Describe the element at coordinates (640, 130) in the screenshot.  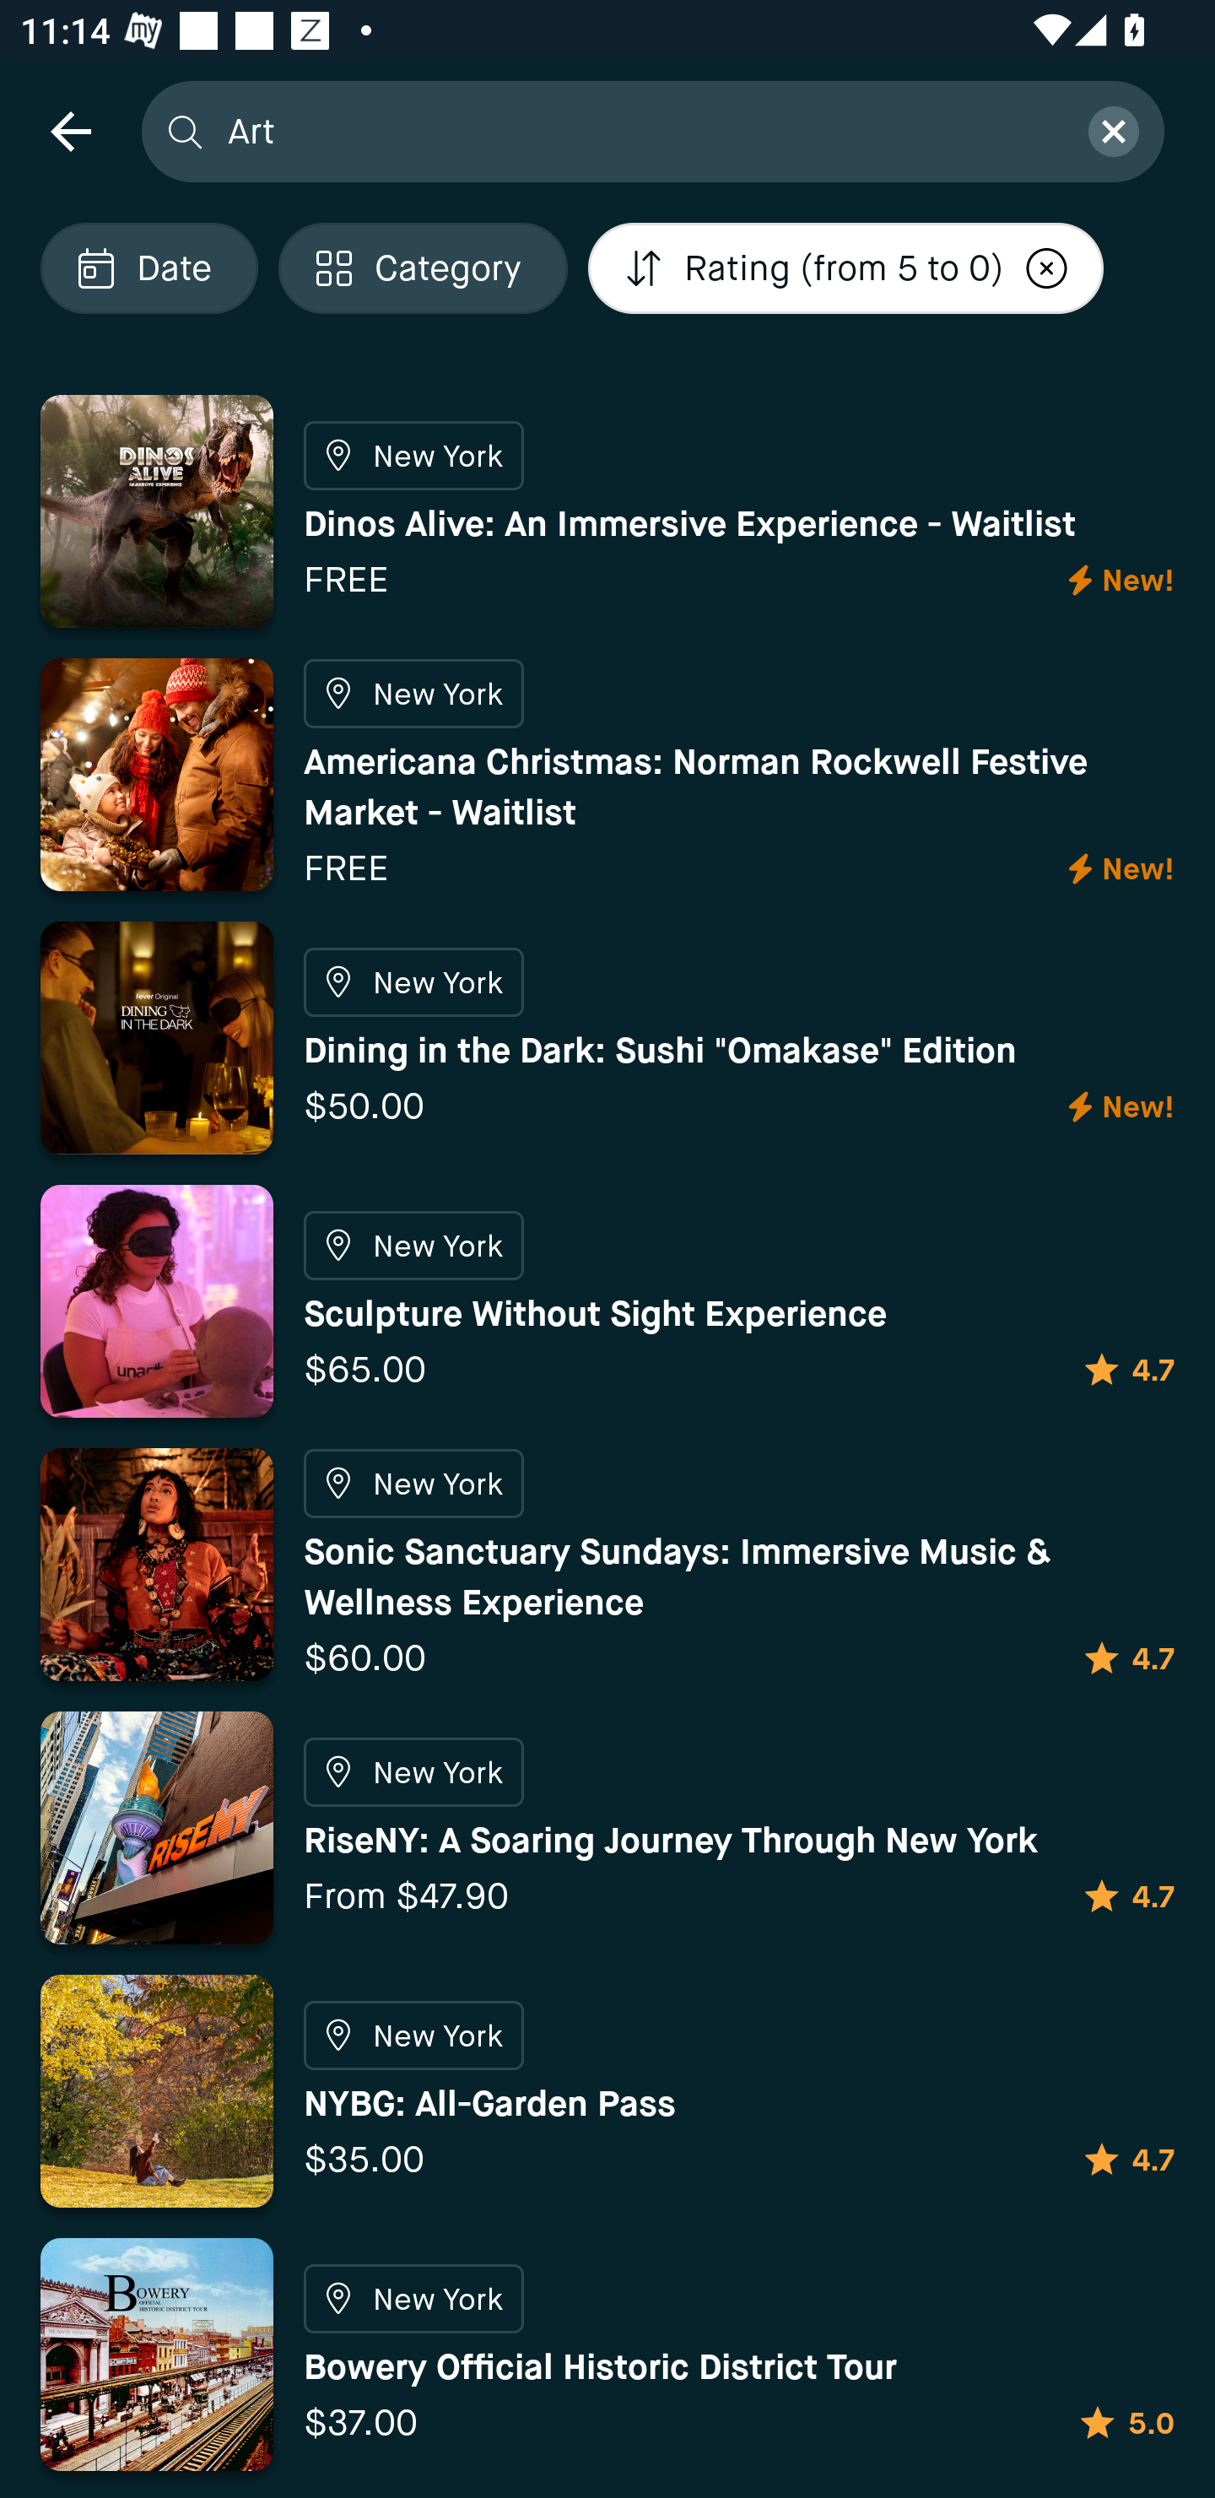
I see `Art` at that location.